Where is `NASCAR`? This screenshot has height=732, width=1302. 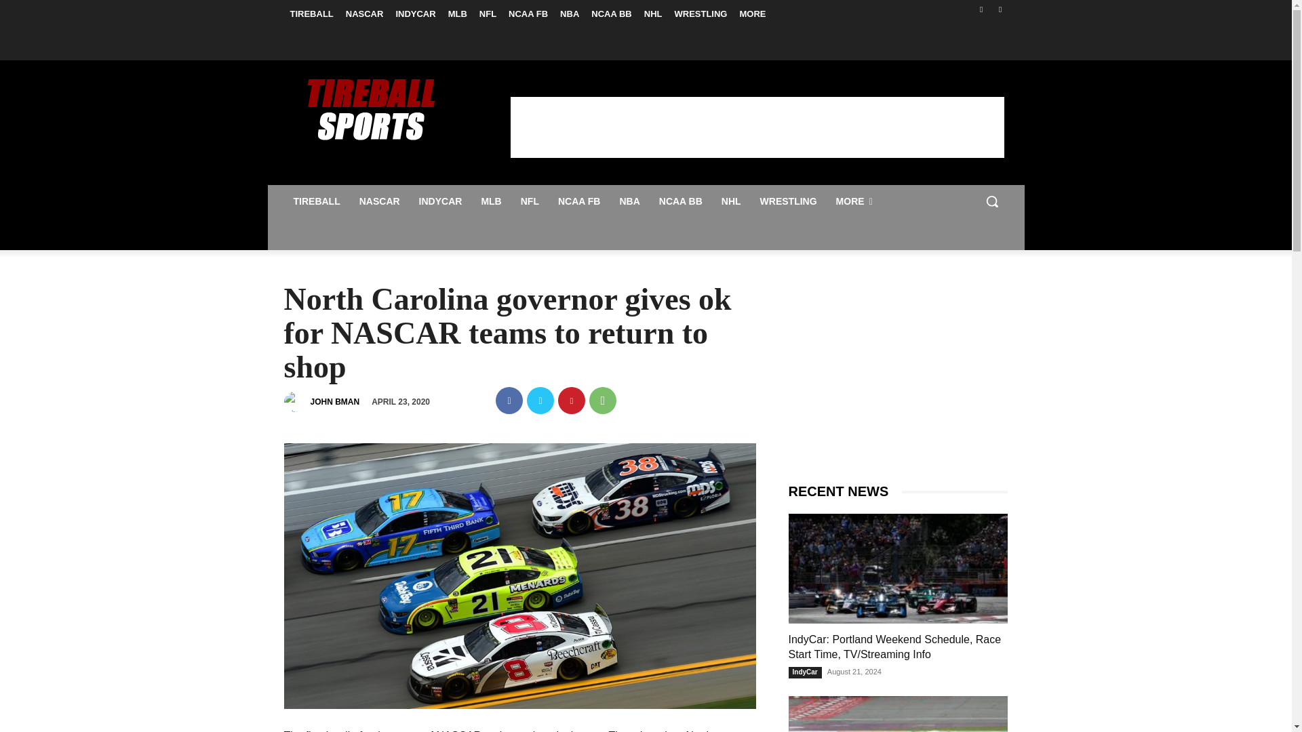
NASCAR is located at coordinates (365, 14).